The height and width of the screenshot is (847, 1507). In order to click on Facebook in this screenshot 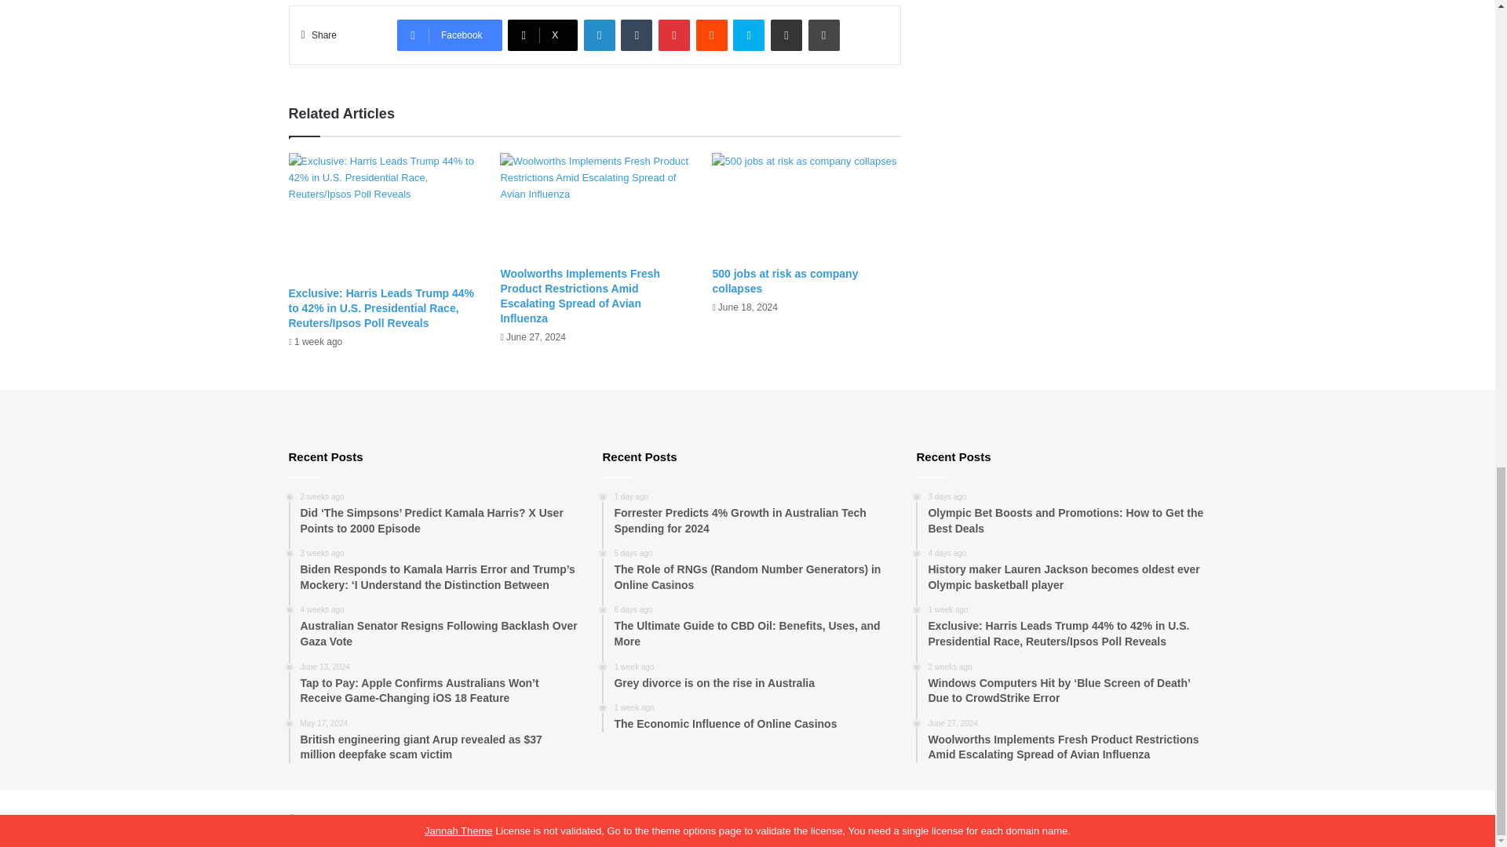, I will do `click(449, 35)`.